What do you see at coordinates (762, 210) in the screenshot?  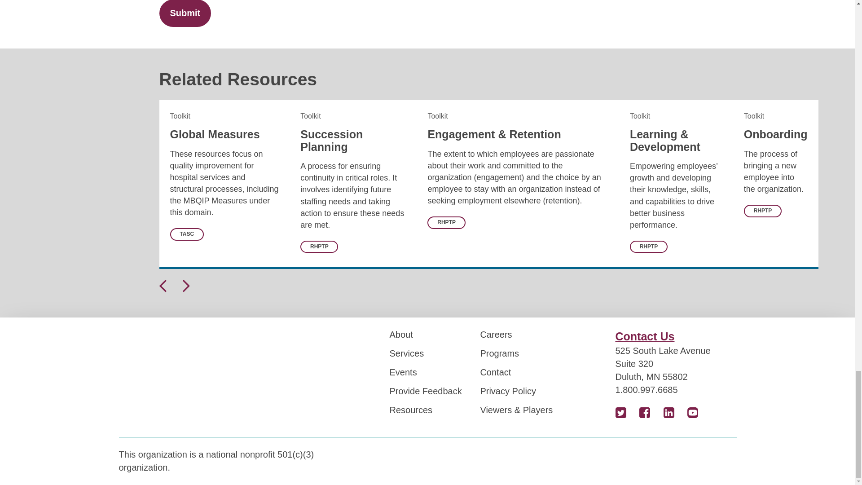 I see `RHPTP` at bounding box center [762, 210].